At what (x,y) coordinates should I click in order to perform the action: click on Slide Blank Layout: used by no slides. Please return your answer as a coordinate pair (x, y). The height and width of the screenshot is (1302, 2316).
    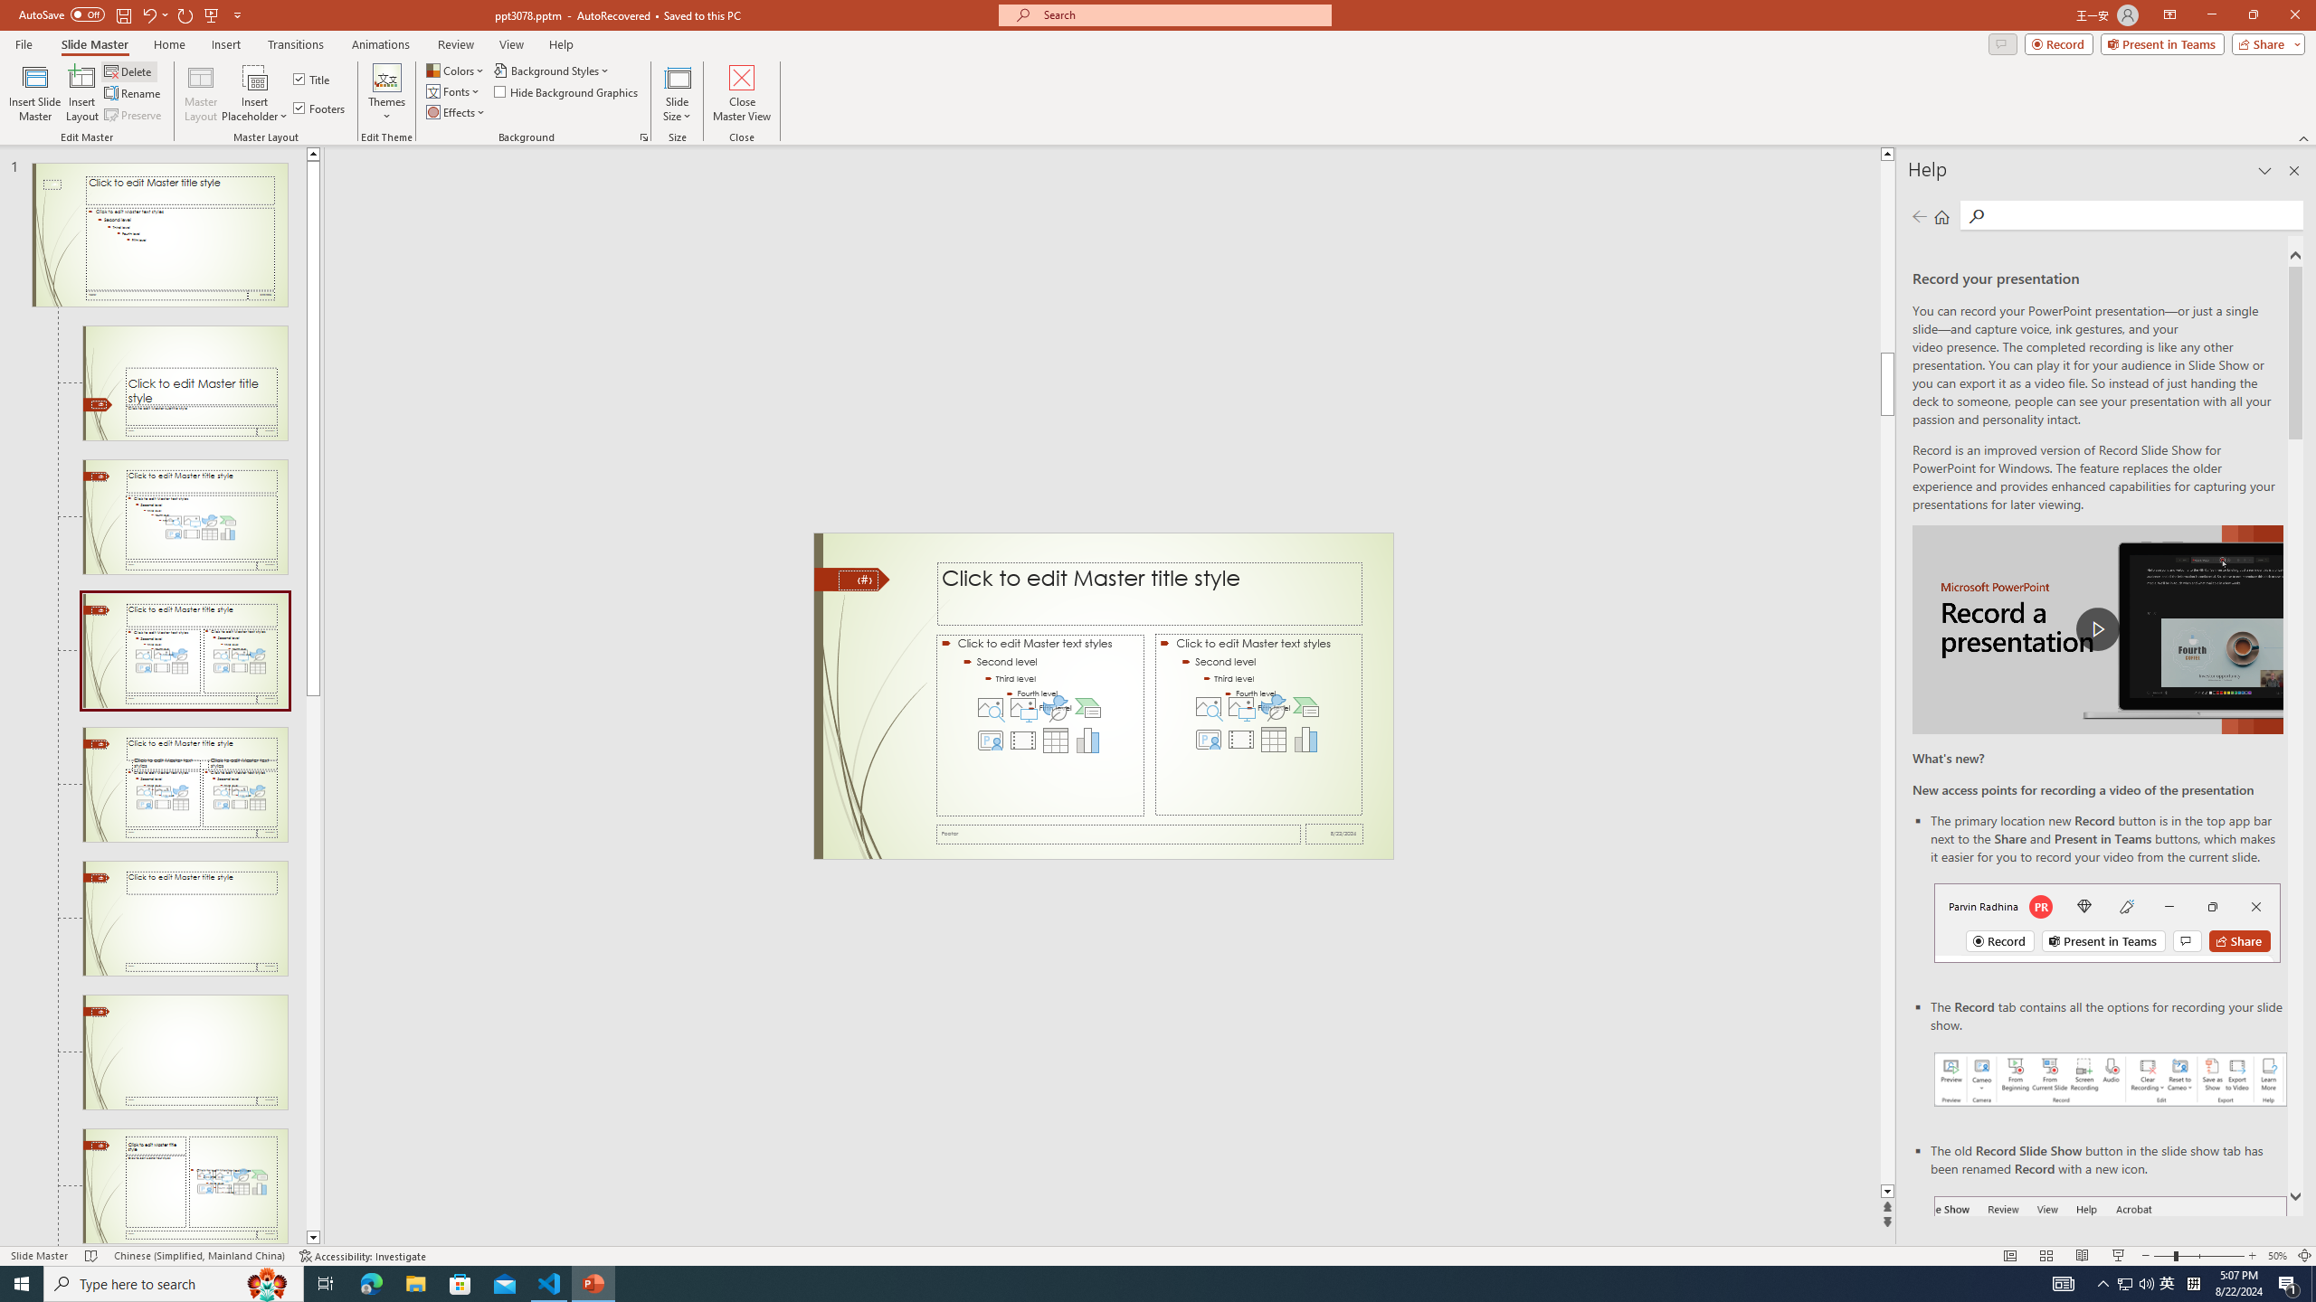
    Looking at the image, I should click on (185, 1186).